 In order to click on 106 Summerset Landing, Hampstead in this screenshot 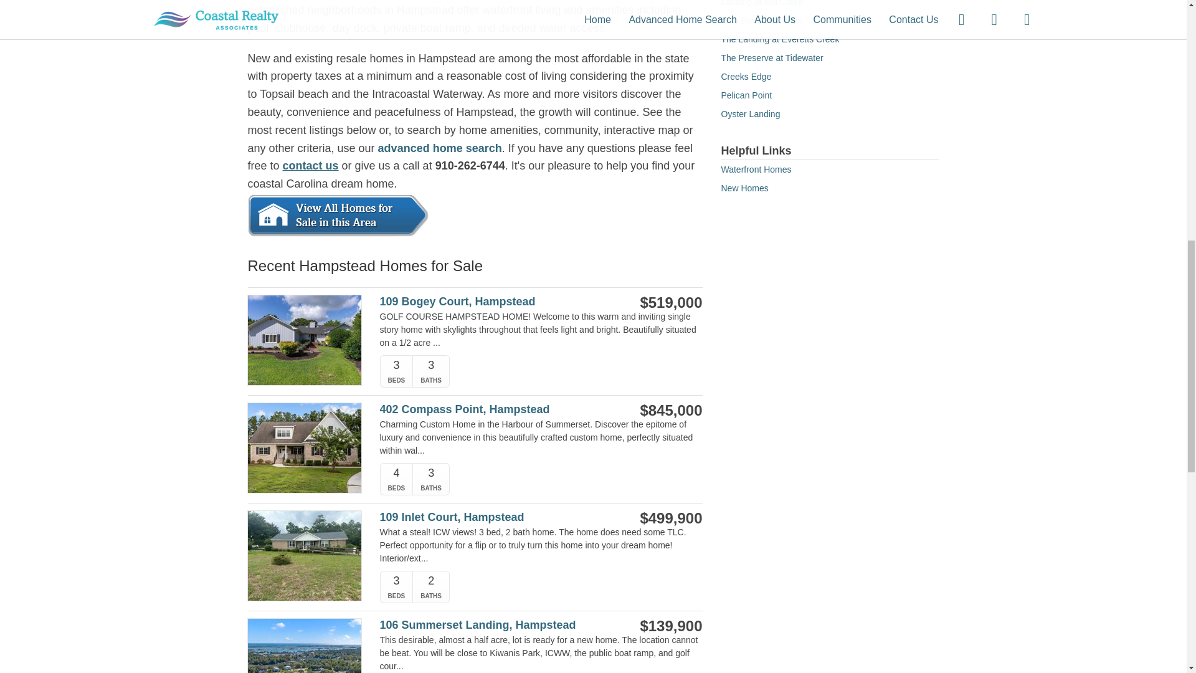, I will do `click(493, 625)`.